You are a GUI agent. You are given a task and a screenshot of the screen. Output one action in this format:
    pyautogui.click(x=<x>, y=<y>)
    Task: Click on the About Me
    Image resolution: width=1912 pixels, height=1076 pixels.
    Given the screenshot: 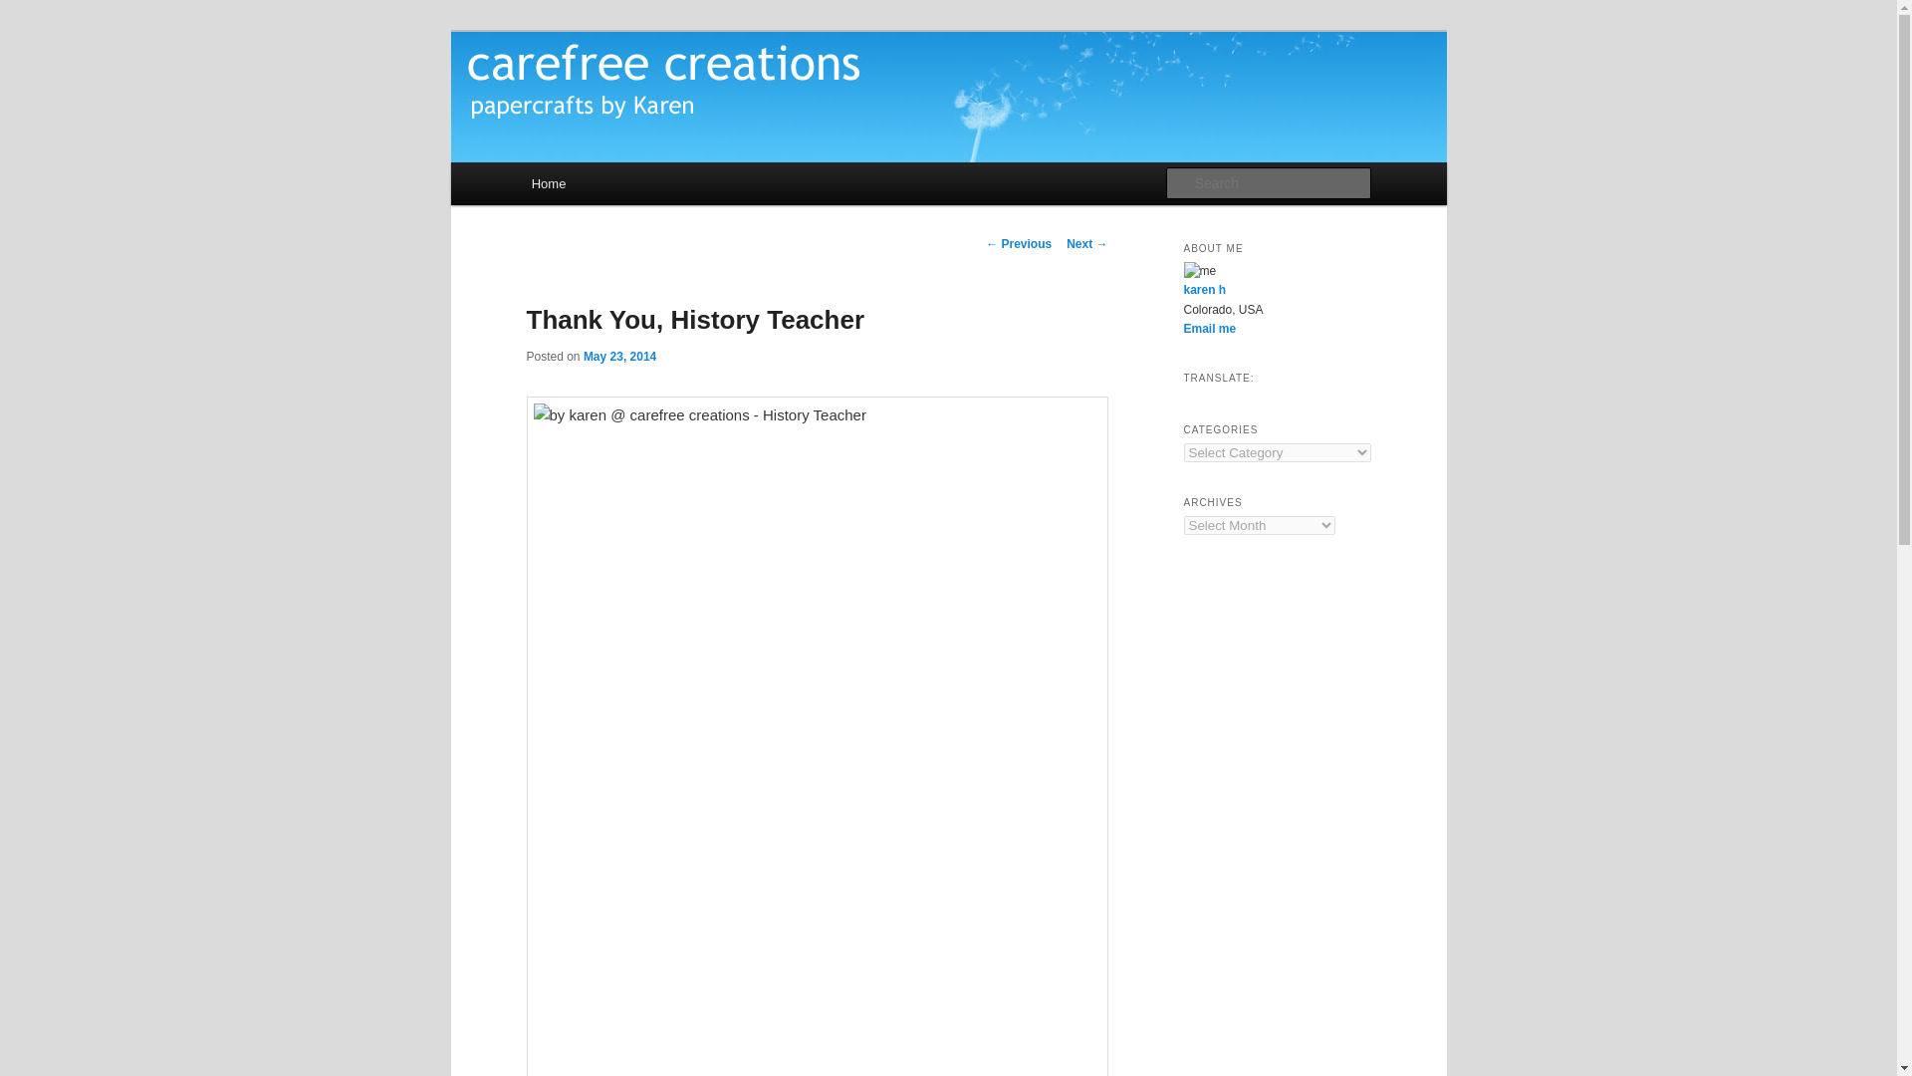 What is the action you would take?
    pyautogui.click(x=1204, y=290)
    